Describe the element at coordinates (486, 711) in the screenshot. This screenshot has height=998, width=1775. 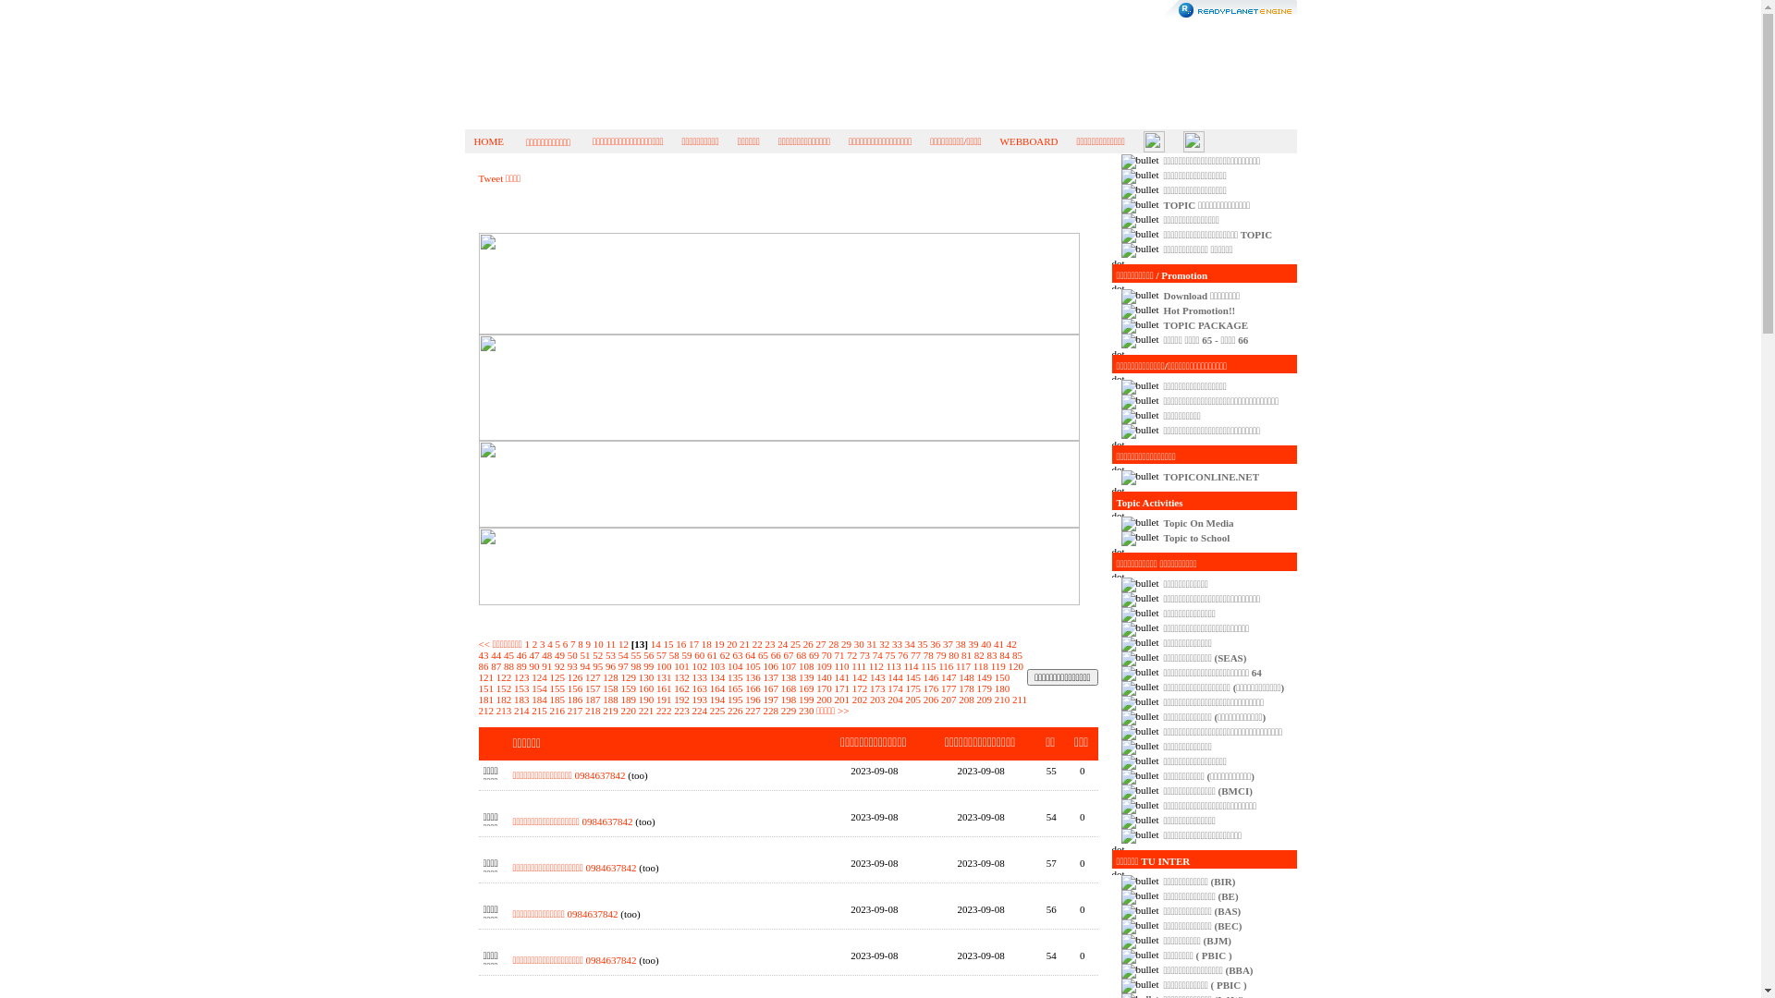
I see `212` at that location.